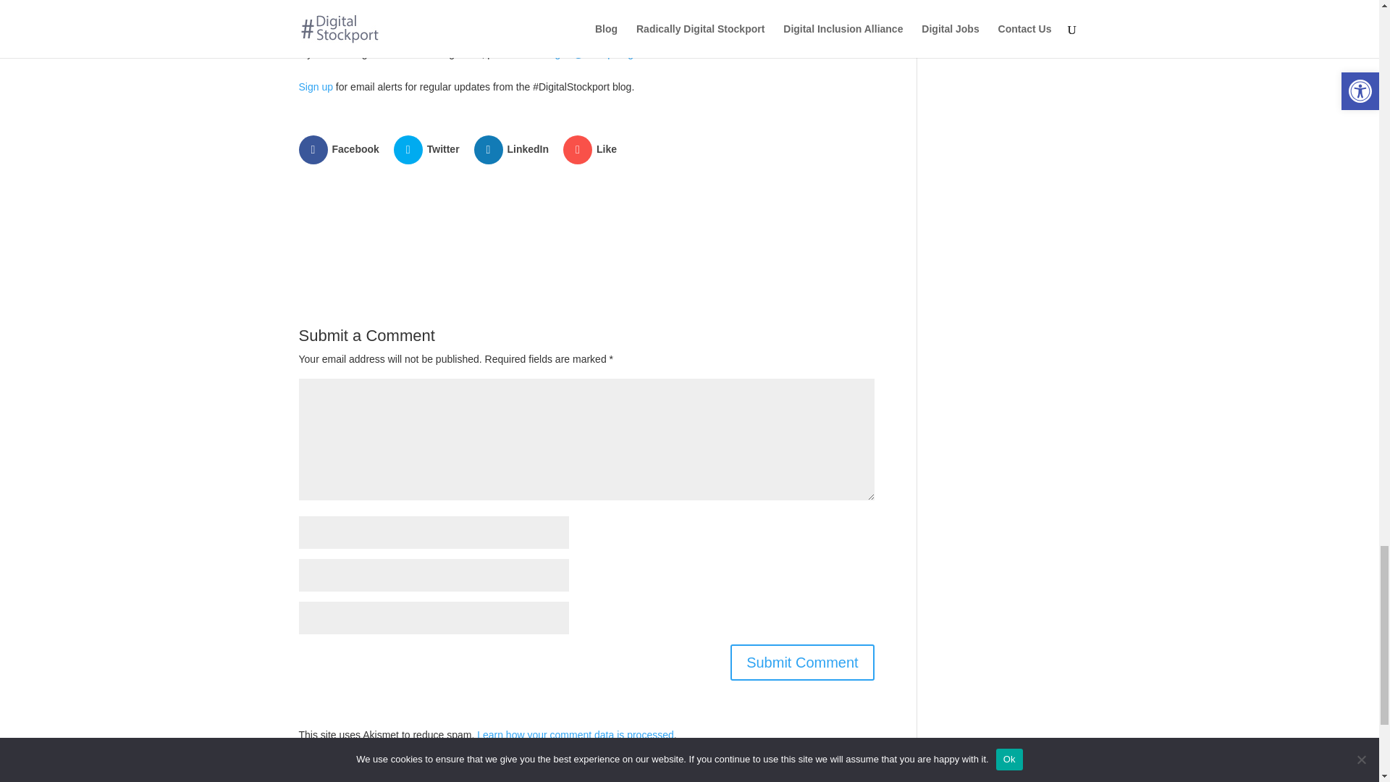 The image size is (1390, 782). What do you see at coordinates (802, 662) in the screenshot?
I see `Submit Comment` at bounding box center [802, 662].